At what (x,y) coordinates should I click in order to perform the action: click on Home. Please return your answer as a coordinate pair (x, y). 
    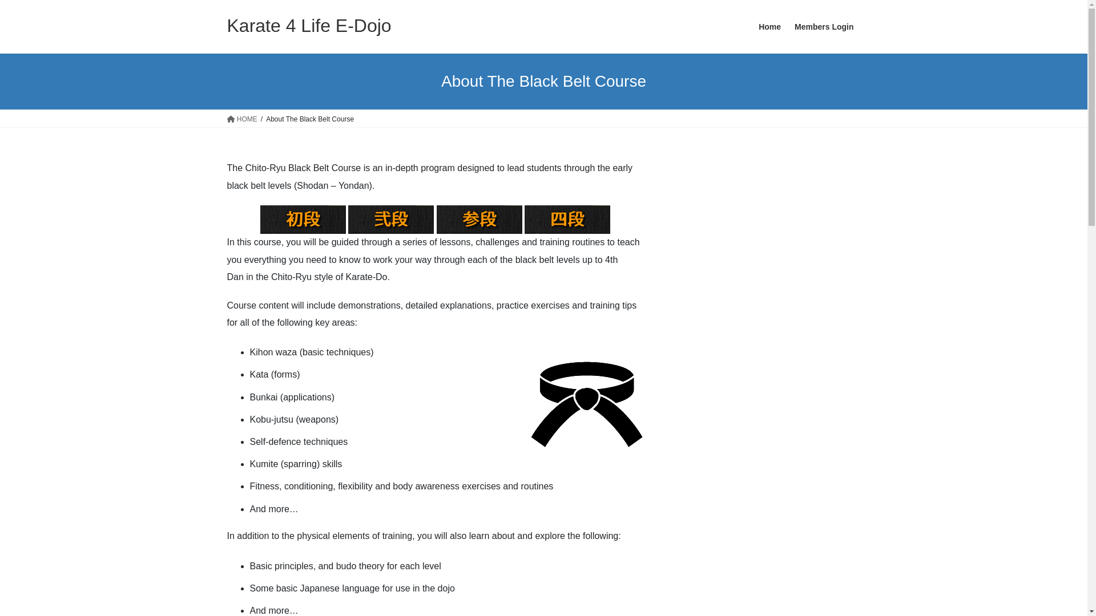
    Looking at the image, I should click on (769, 27).